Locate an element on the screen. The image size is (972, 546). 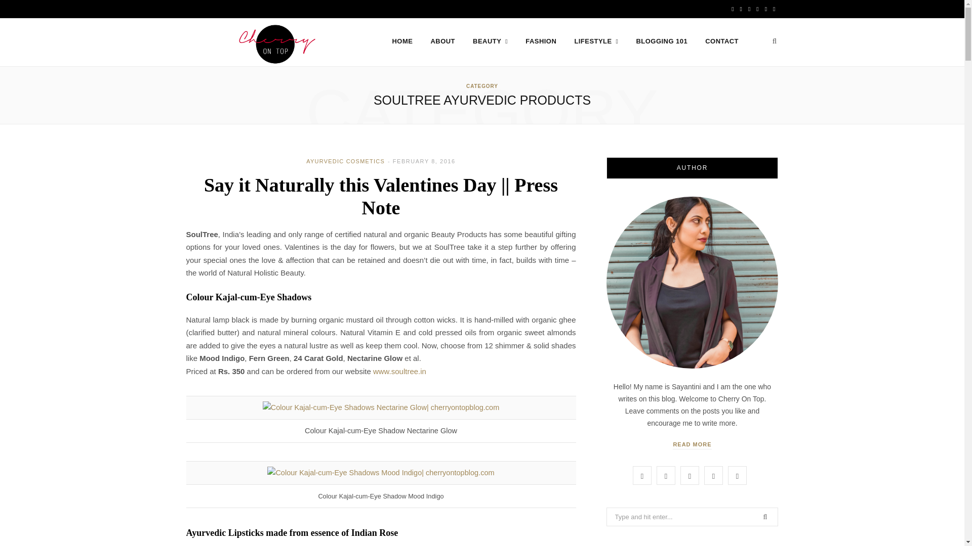
BLOGGING 101 is located at coordinates (662, 41).